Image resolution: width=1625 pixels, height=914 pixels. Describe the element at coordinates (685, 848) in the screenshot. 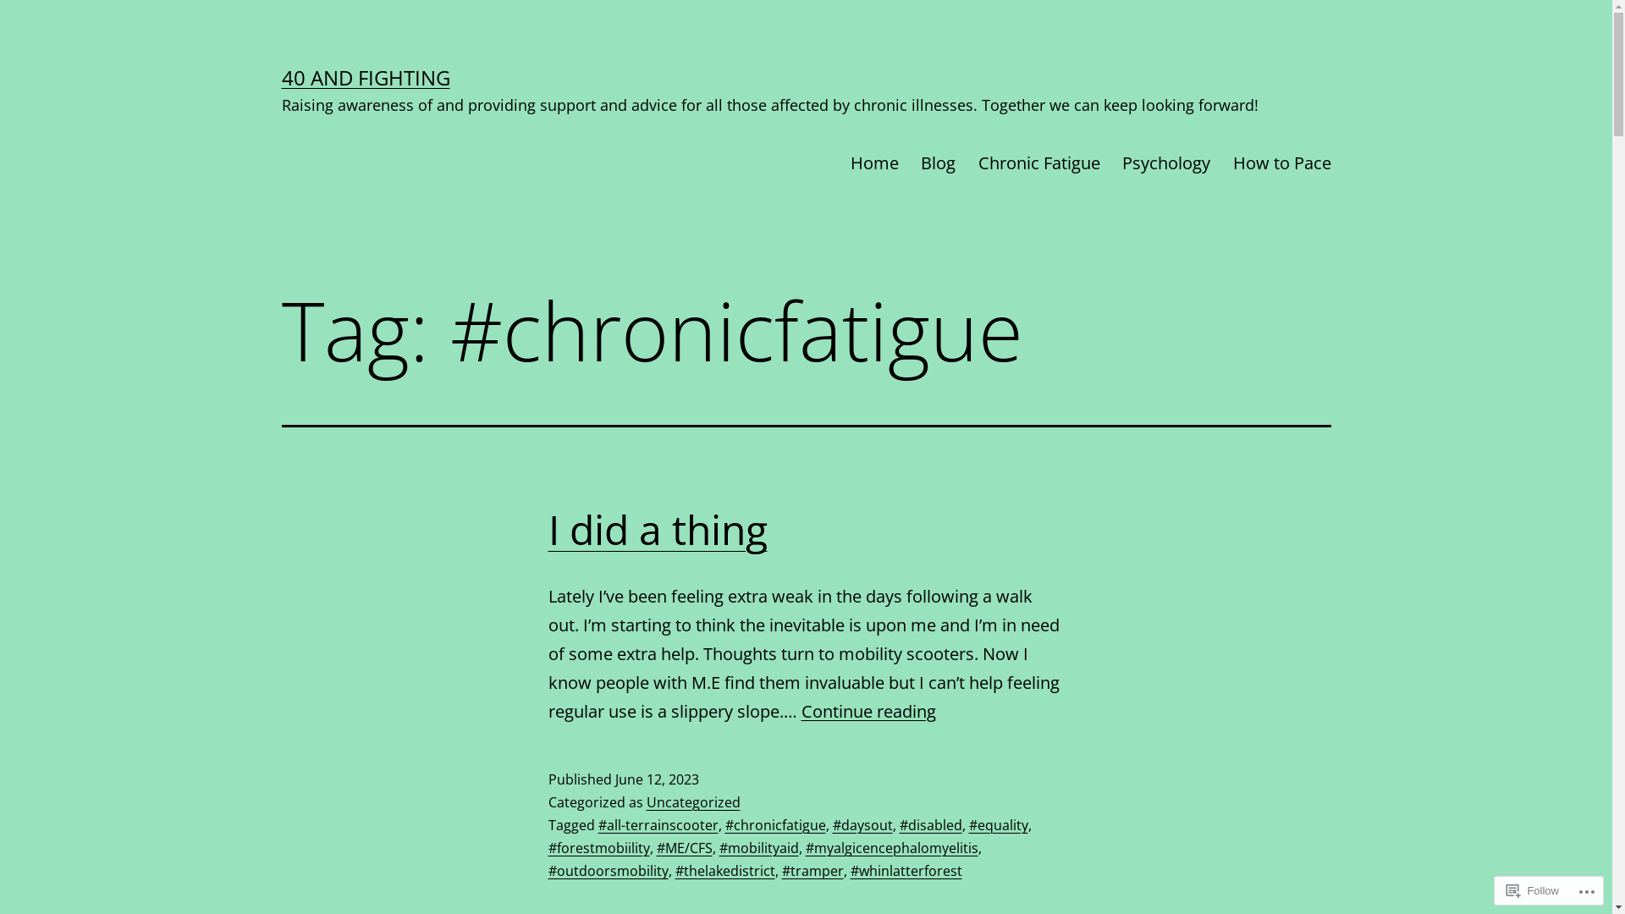

I see `#ME/CFS` at that location.